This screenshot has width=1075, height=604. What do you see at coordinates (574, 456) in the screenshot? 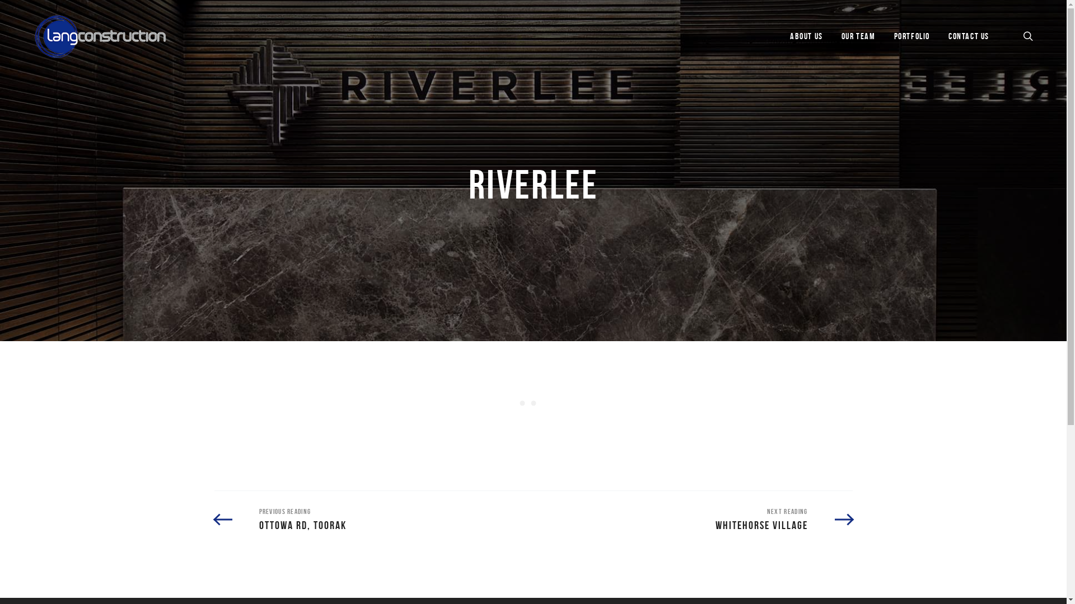
I see `Kooroora Mt Buller` at bounding box center [574, 456].